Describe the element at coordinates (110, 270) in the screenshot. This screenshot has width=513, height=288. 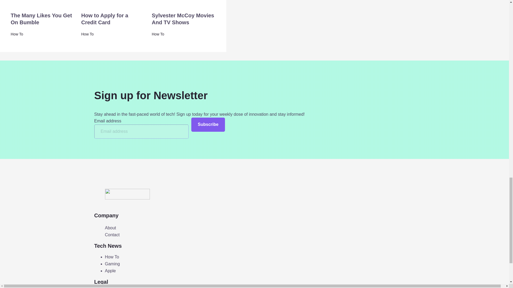
I see `Apple` at that location.